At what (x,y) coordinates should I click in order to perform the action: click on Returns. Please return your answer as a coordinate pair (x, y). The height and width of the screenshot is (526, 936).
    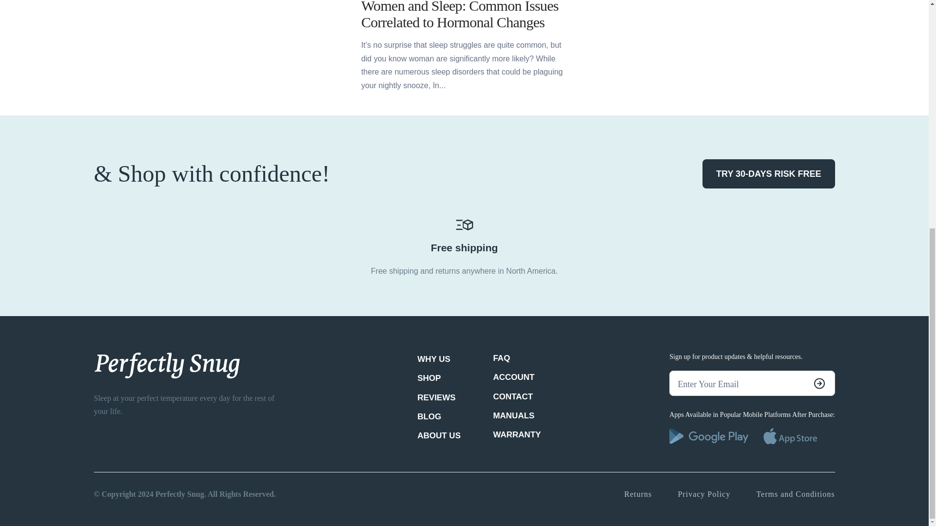
    Looking at the image, I should click on (638, 494).